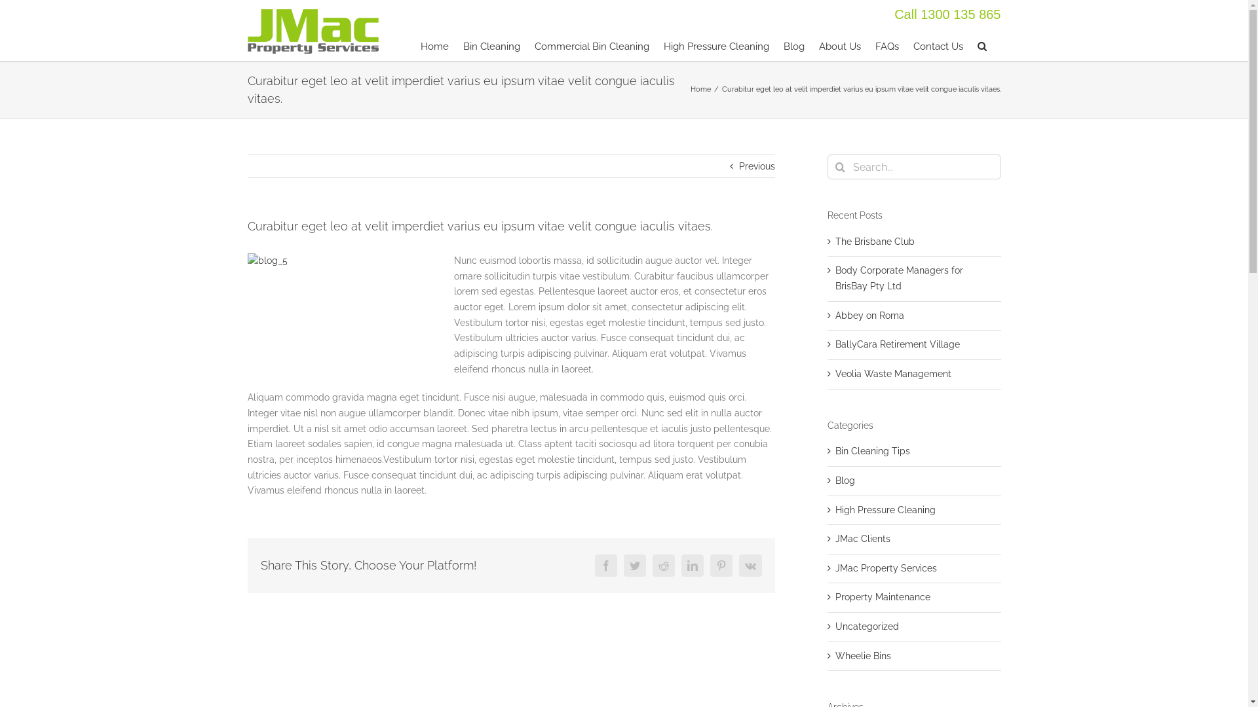 This screenshot has width=1258, height=707. I want to click on LinkedIn, so click(693, 566).